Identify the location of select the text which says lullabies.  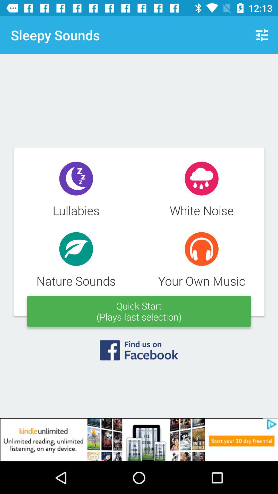
(76, 190).